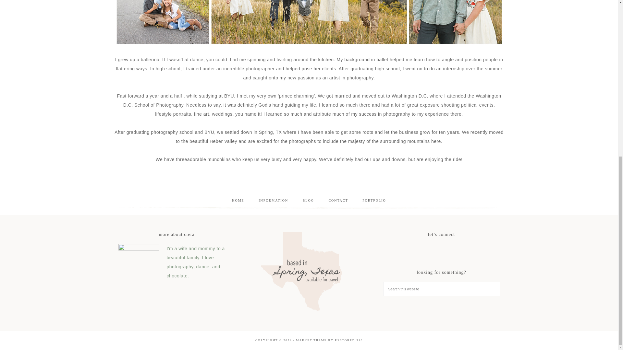 The height and width of the screenshot is (350, 623). What do you see at coordinates (238, 200) in the screenshot?
I see `HOME` at bounding box center [238, 200].